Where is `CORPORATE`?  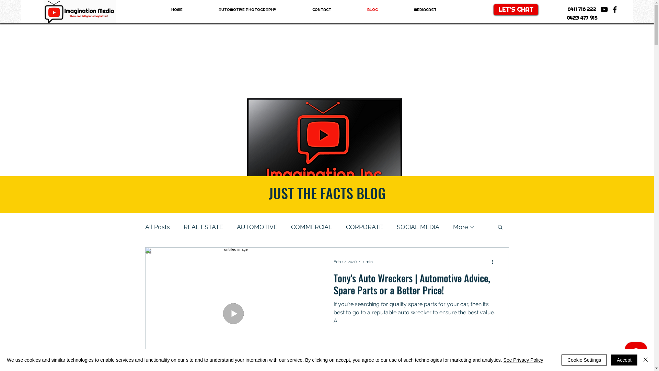 CORPORATE is located at coordinates (365, 227).